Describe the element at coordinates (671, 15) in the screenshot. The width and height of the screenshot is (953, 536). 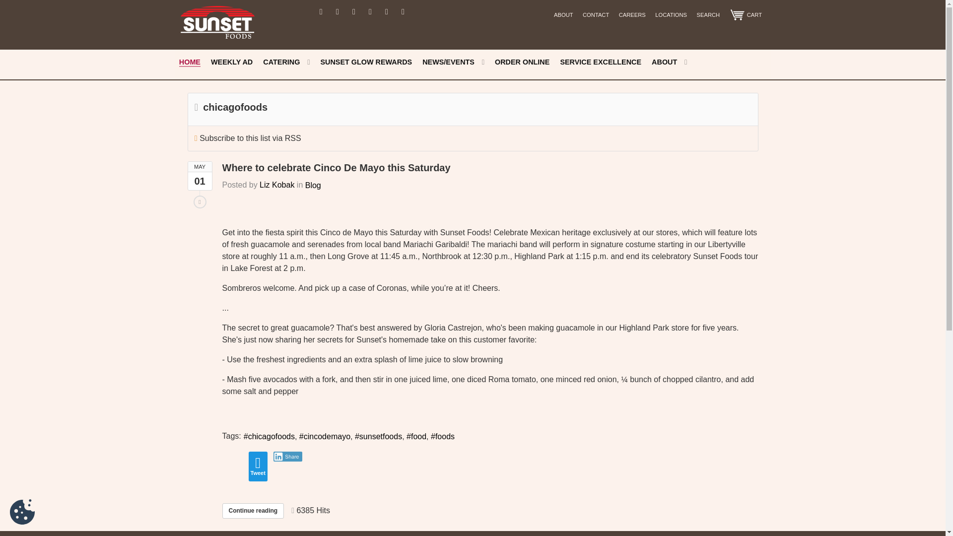
I see `Locations` at that location.